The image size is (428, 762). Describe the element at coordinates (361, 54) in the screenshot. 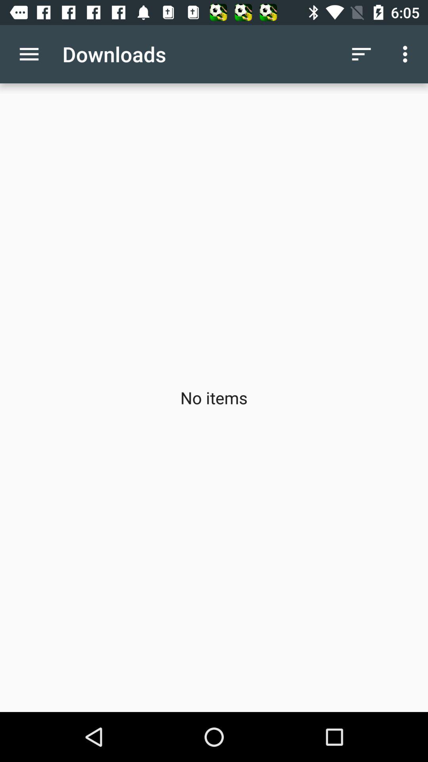

I see `open the icon above no items` at that location.